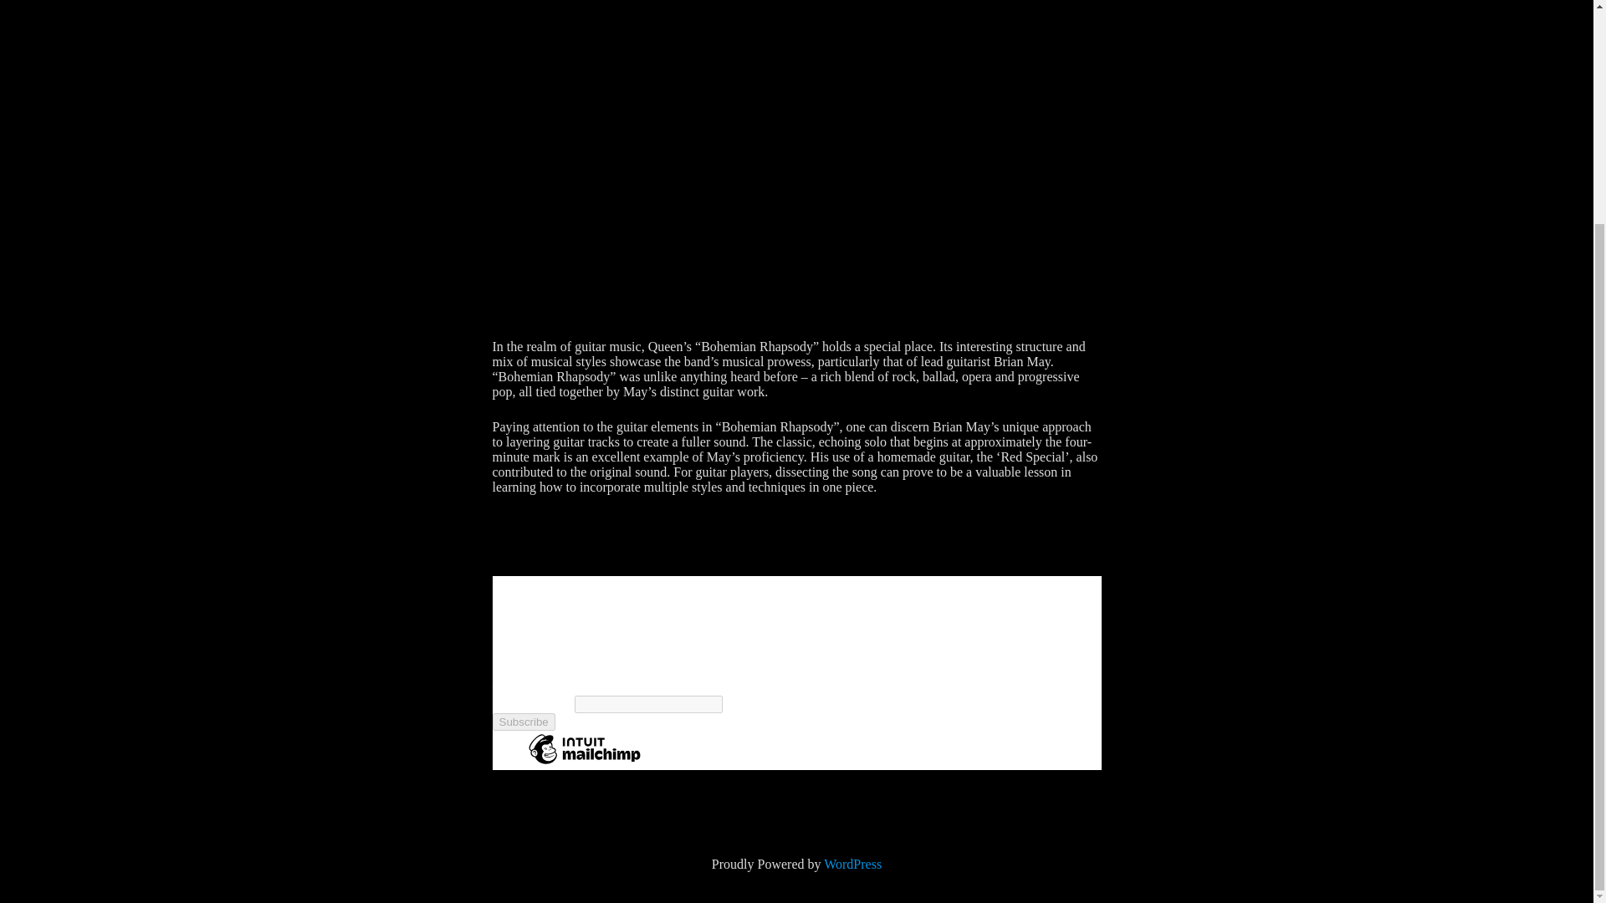  Describe the element at coordinates (584, 763) in the screenshot. I see `Mailchimp - email marketing made easy and fun` at that location.